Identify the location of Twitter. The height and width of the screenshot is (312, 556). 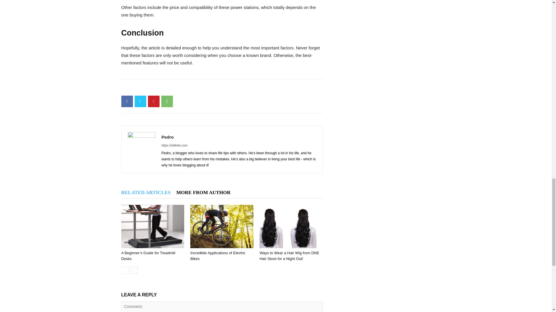
(140, 101).